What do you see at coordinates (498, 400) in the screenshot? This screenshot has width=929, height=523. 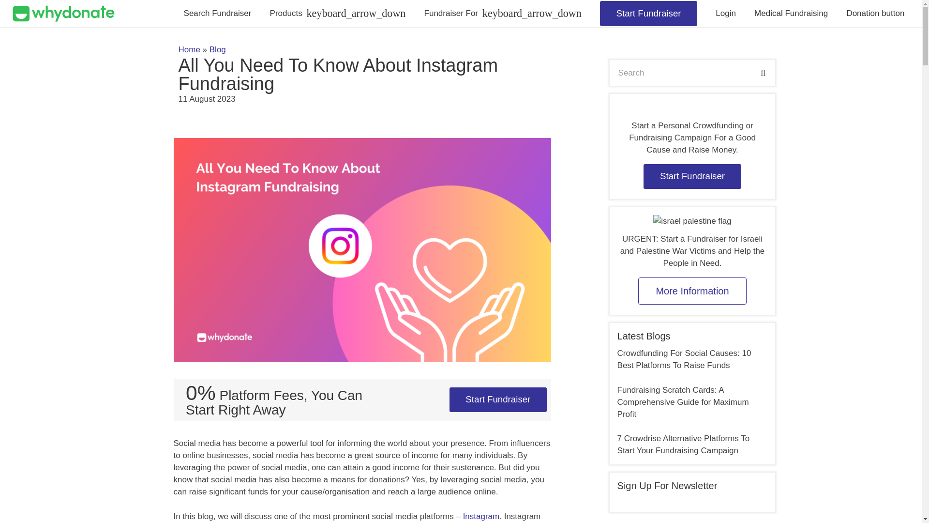 I see `Start Fundraiser` at bounding box center [498, 400].